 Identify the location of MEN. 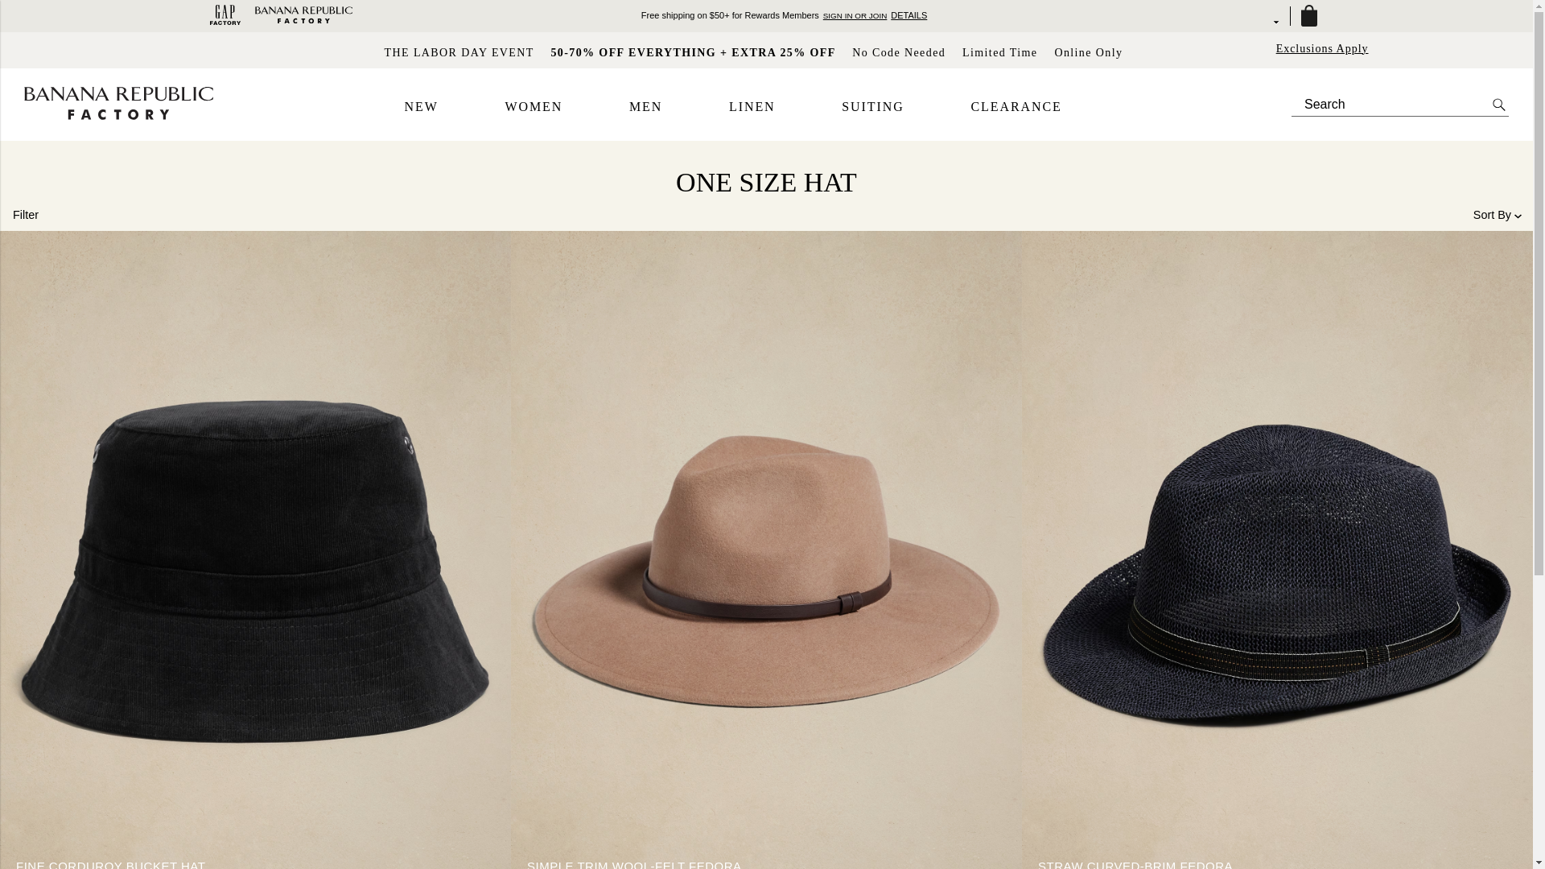
(645, 107).